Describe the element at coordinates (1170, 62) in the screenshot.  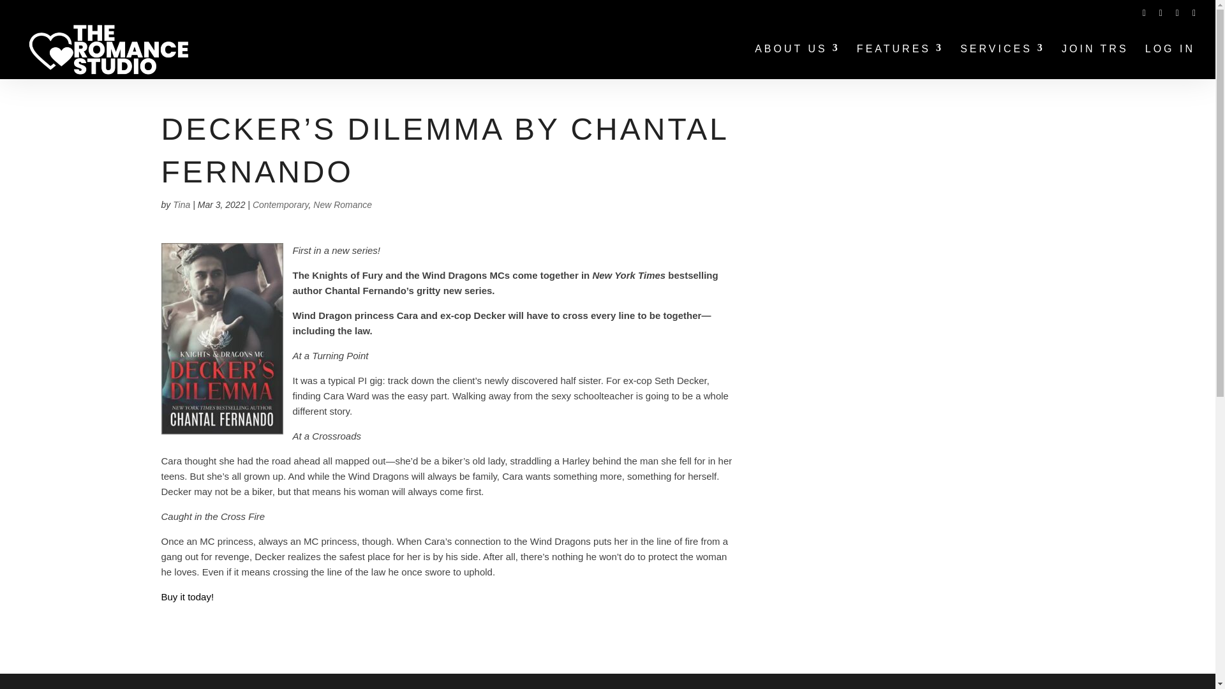
I see `LOG IN` at that location.